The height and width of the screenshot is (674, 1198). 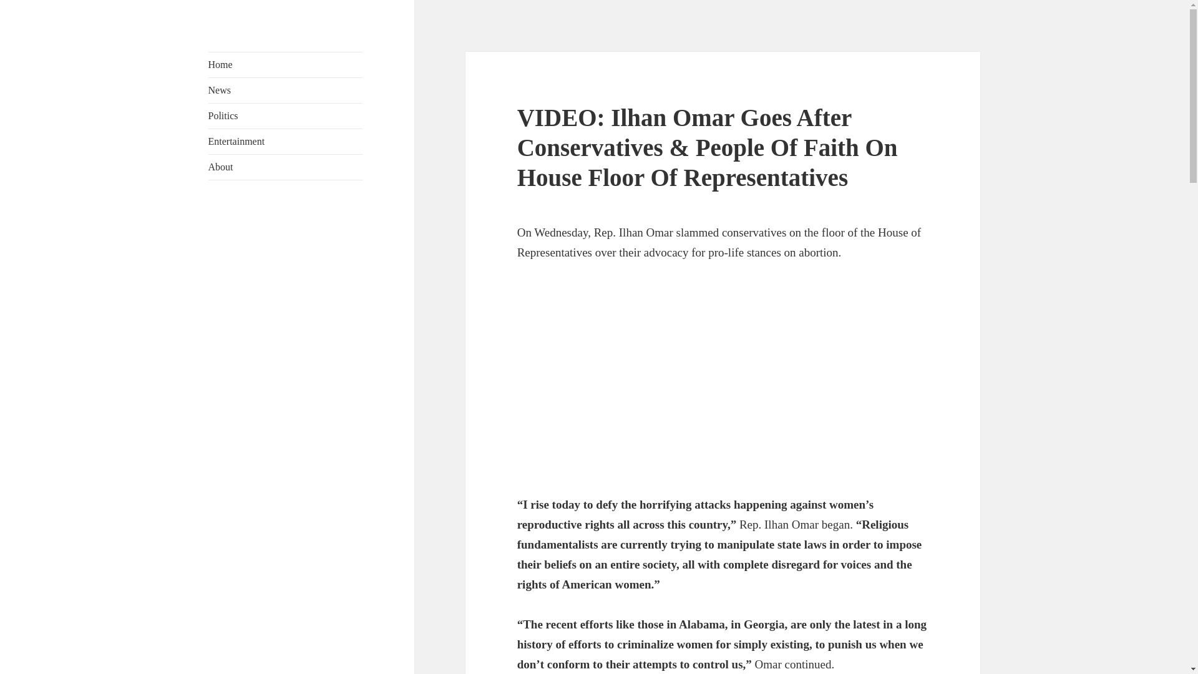 I want to click on Politics, so click(x=286, y=116).